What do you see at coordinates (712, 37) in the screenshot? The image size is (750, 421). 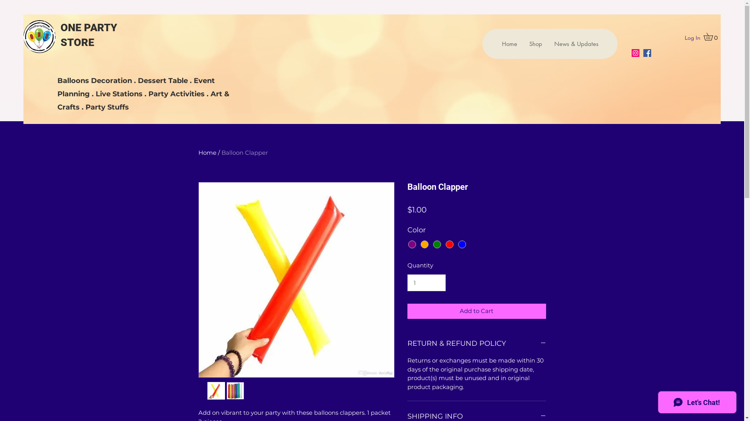 I see `0` at bounding box center [712, 37].